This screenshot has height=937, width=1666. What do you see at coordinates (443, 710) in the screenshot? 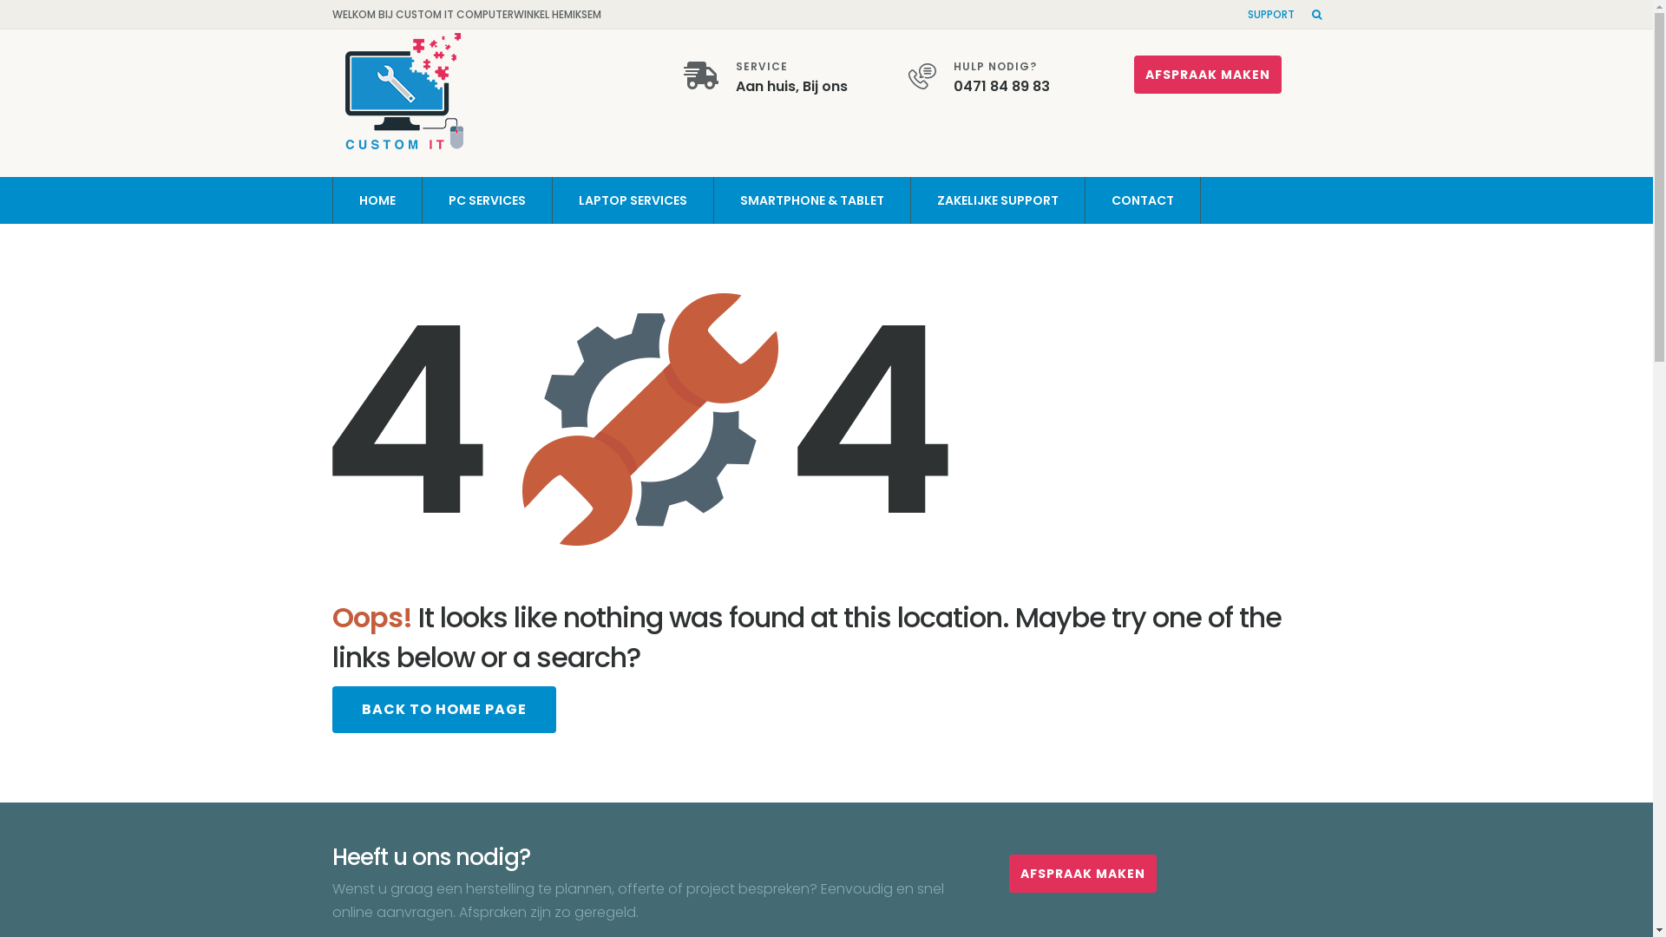
I see `BACK TO HOME PAGE` at bounding box center [443, 710].